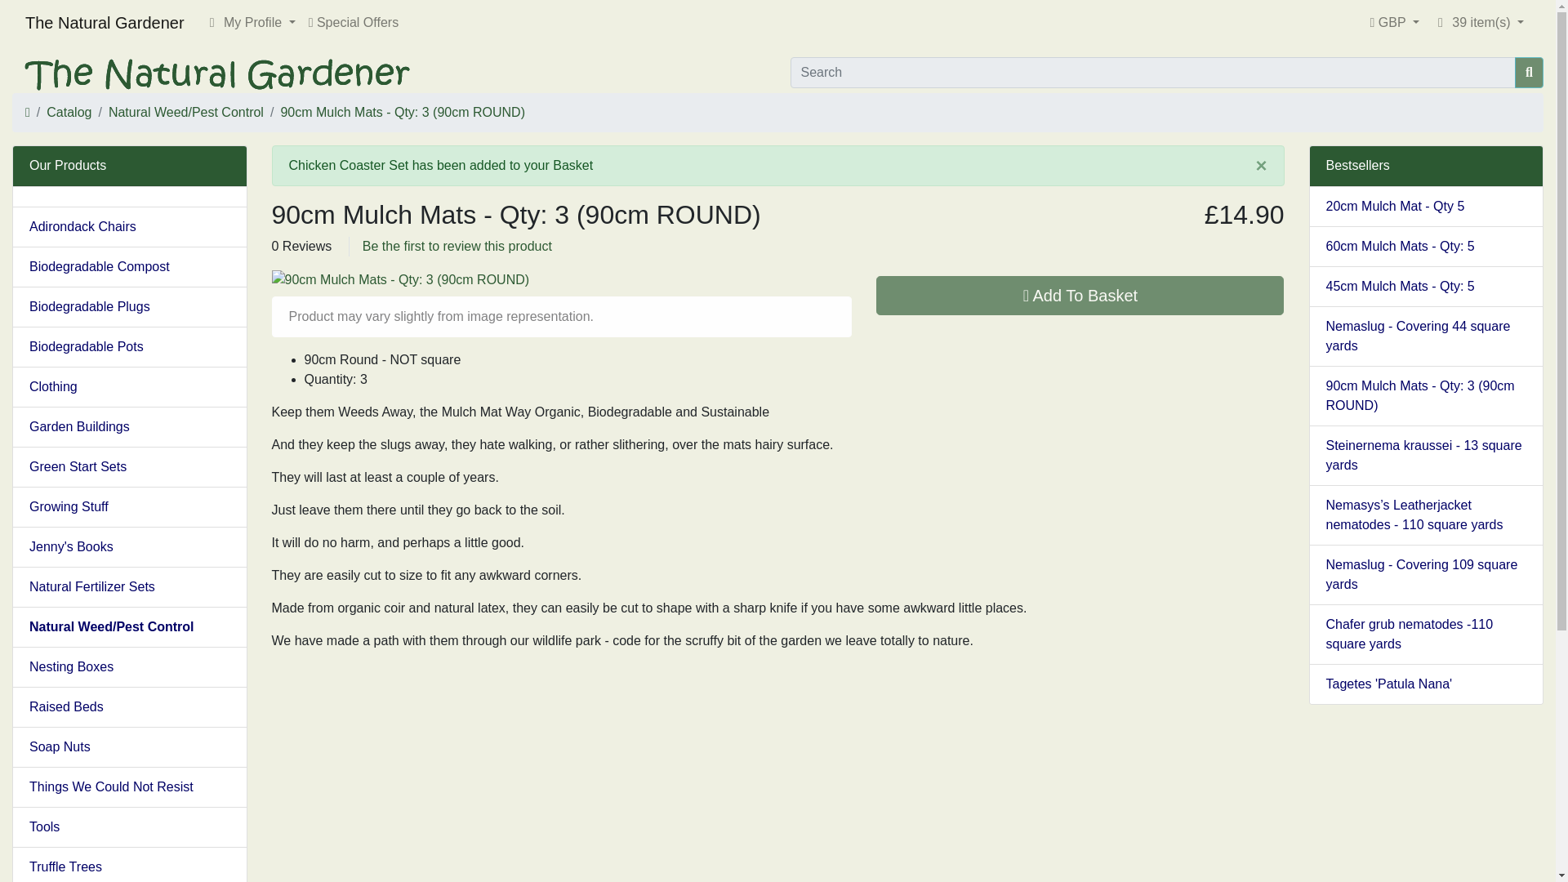 The width and height of the screenshot is (1568, 882). What do you see at coordinates (1441, 23) in the screenshot?
I see `Shopping Cart` at bounding box center [1441, 23].